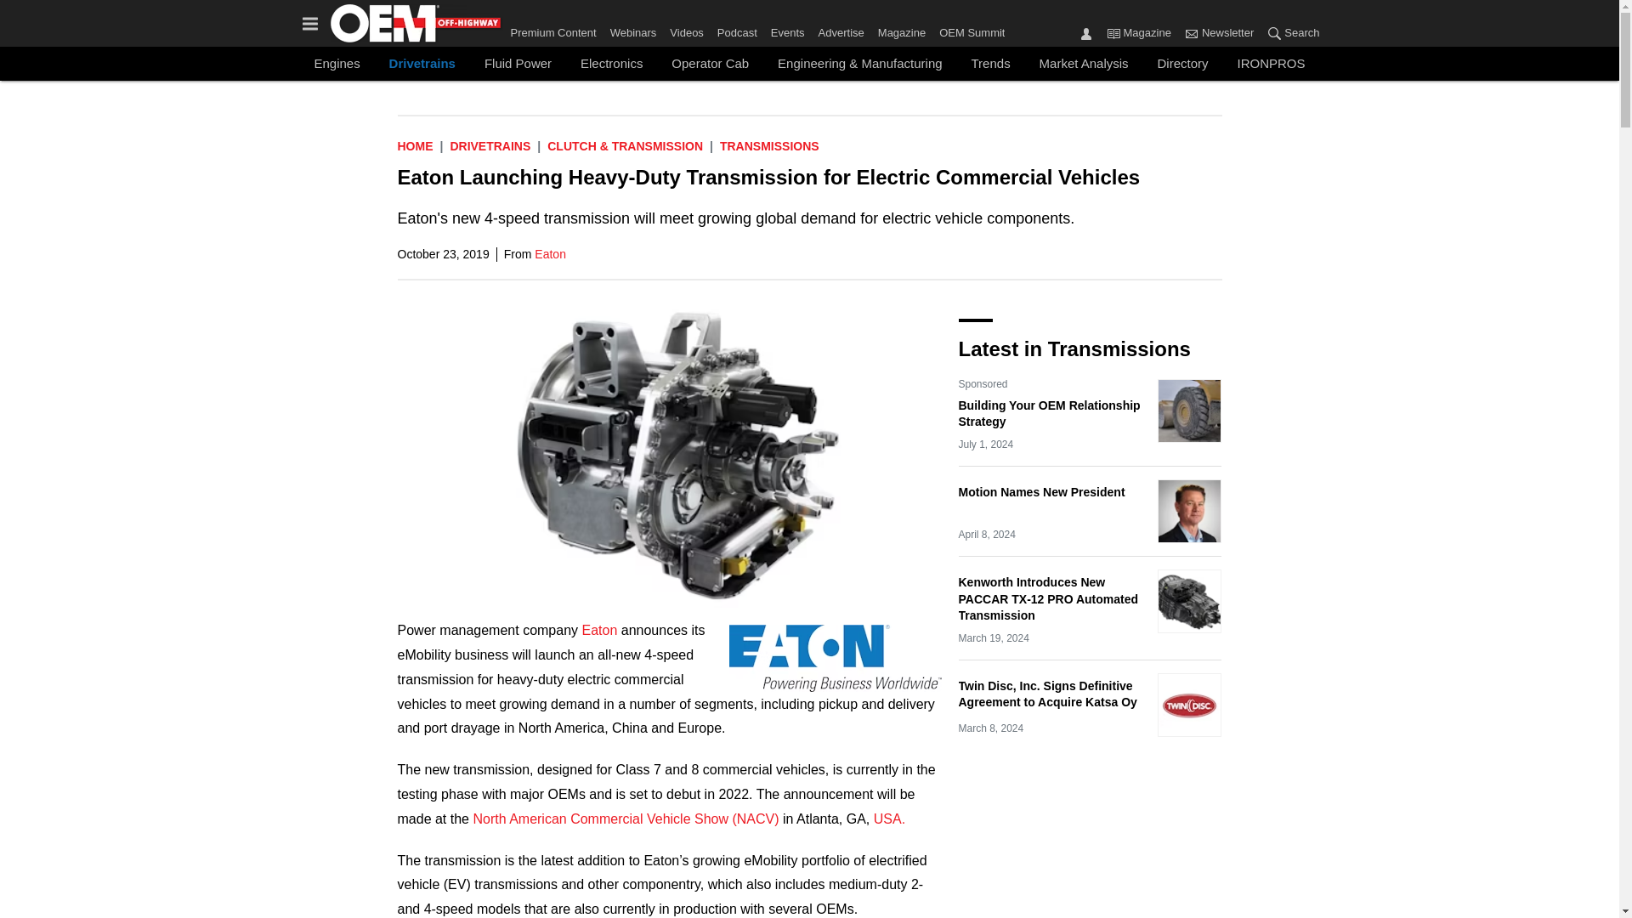 The image size is (1632, 918). Describe the element at coordinates (610, 63) in the screenshot. I see `Electronics` at that location.